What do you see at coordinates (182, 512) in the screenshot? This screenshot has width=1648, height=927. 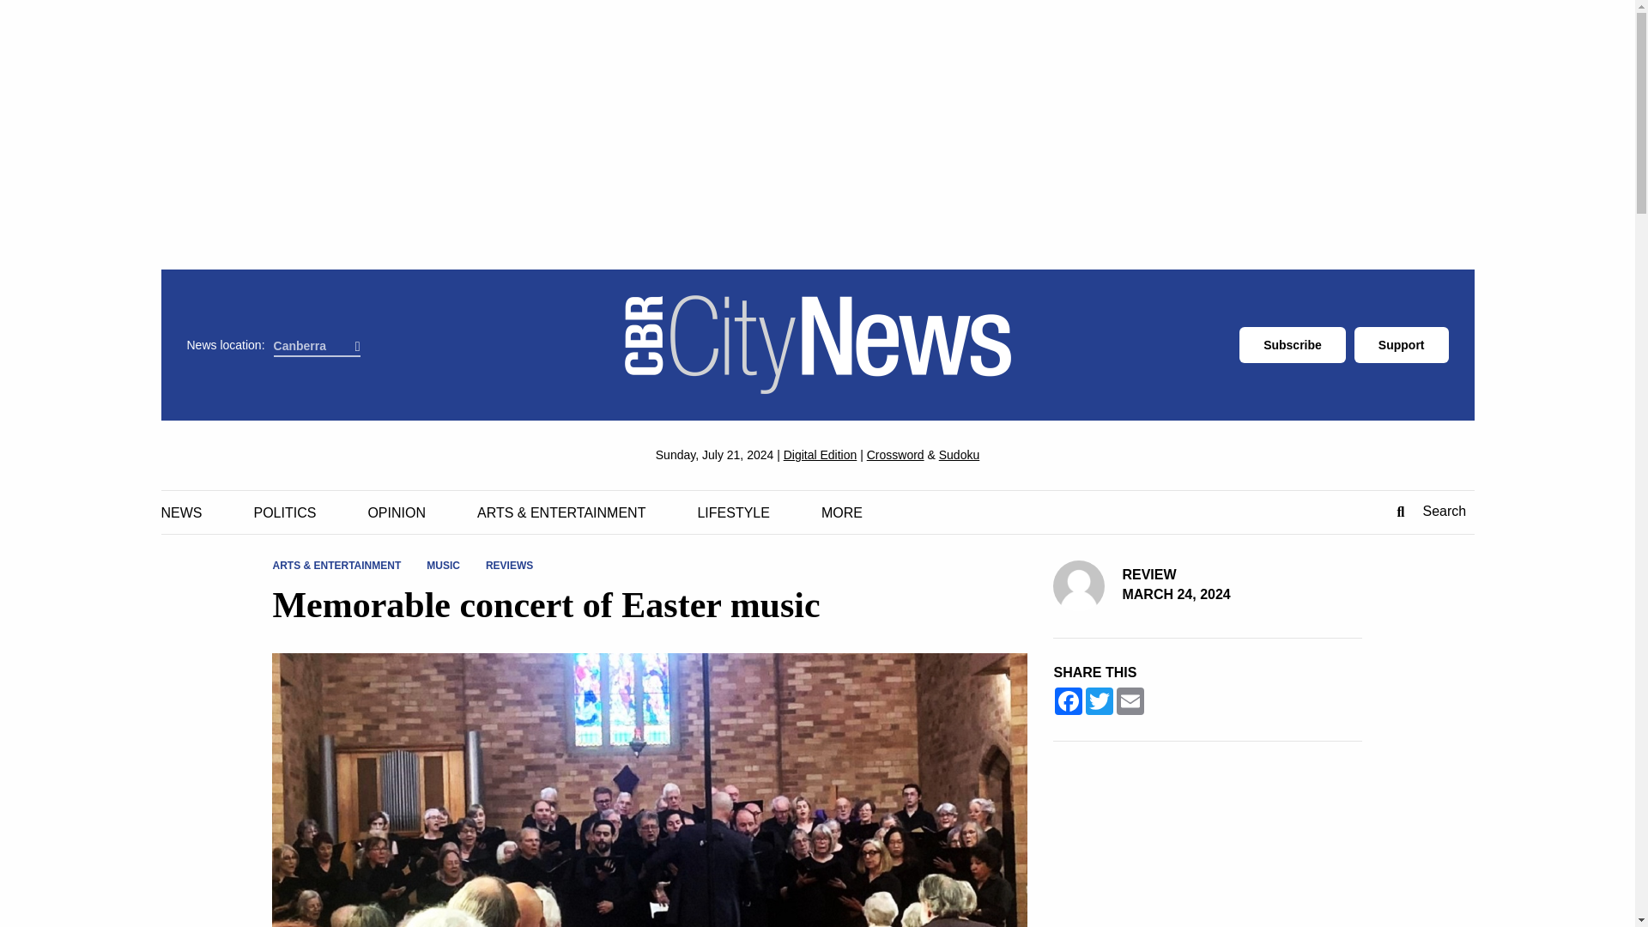 I see `NEWS` at bounding box center [182, 512].